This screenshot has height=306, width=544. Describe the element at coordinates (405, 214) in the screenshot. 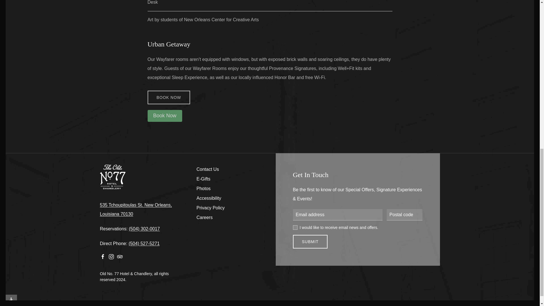

I see `Postal Code` at that location.